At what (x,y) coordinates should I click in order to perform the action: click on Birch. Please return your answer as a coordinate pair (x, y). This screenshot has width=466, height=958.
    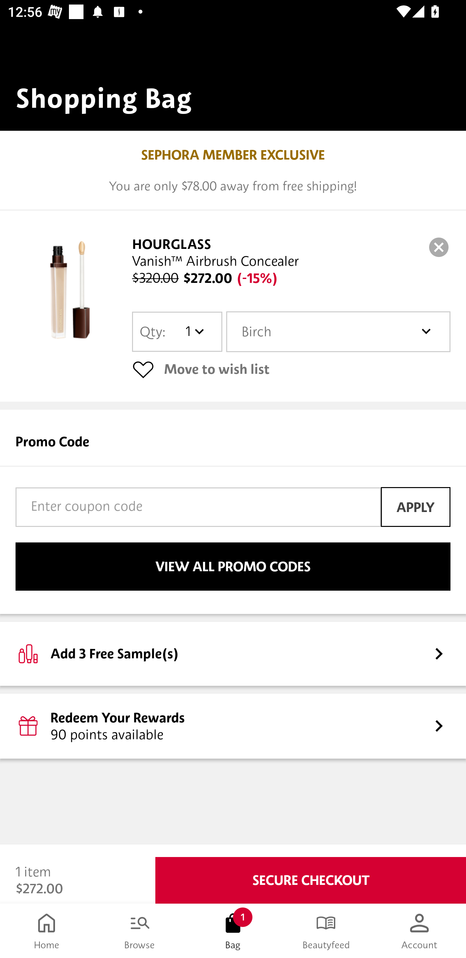
    Looking at the image, I should click on (338, 332).